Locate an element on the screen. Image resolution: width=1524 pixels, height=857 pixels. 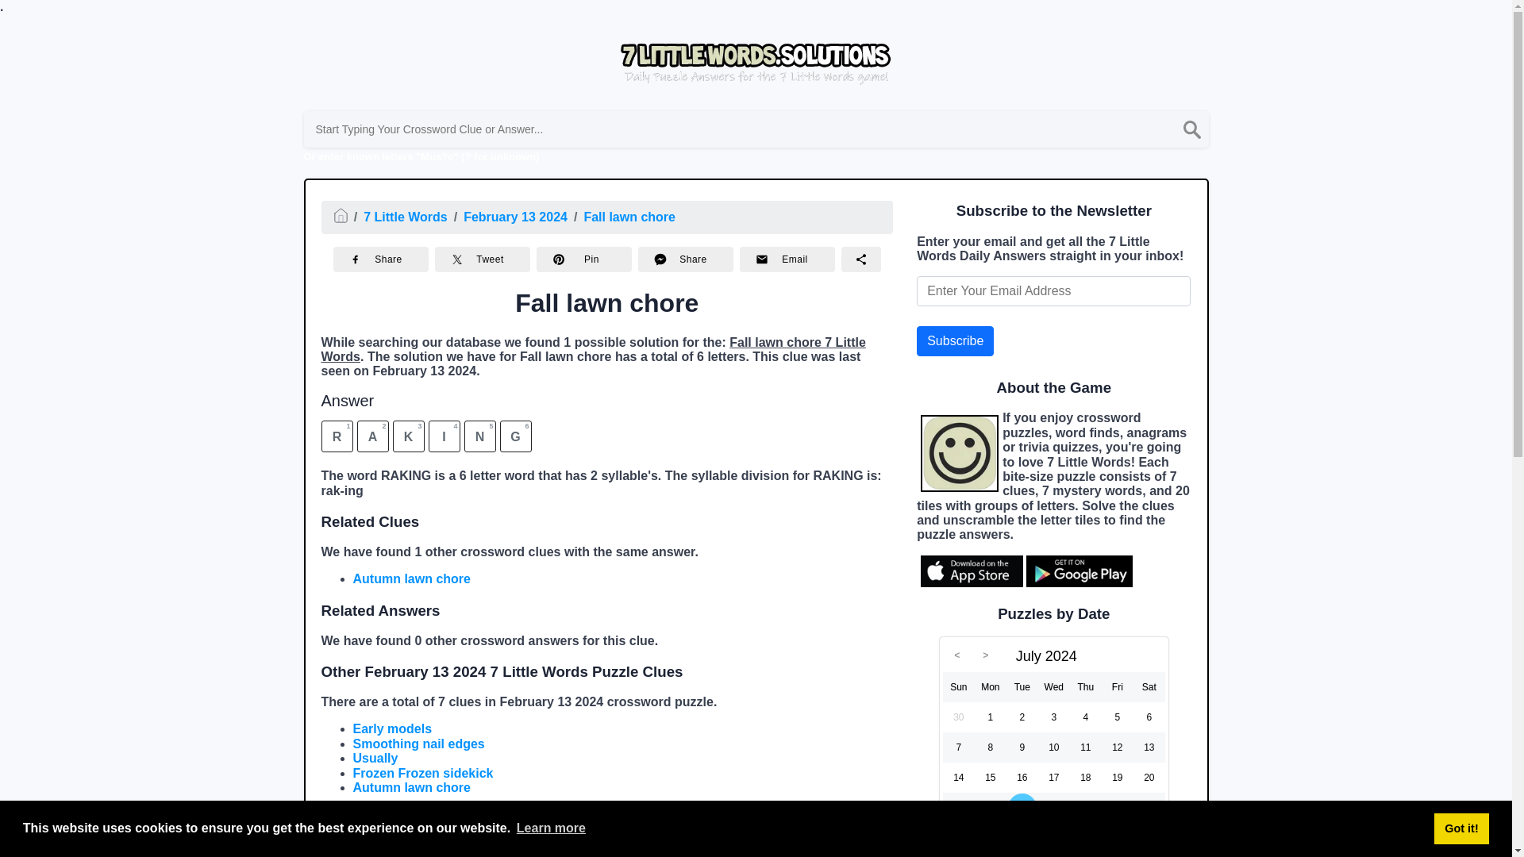
Autumn lawn chore is located at coordinates (410, 787).